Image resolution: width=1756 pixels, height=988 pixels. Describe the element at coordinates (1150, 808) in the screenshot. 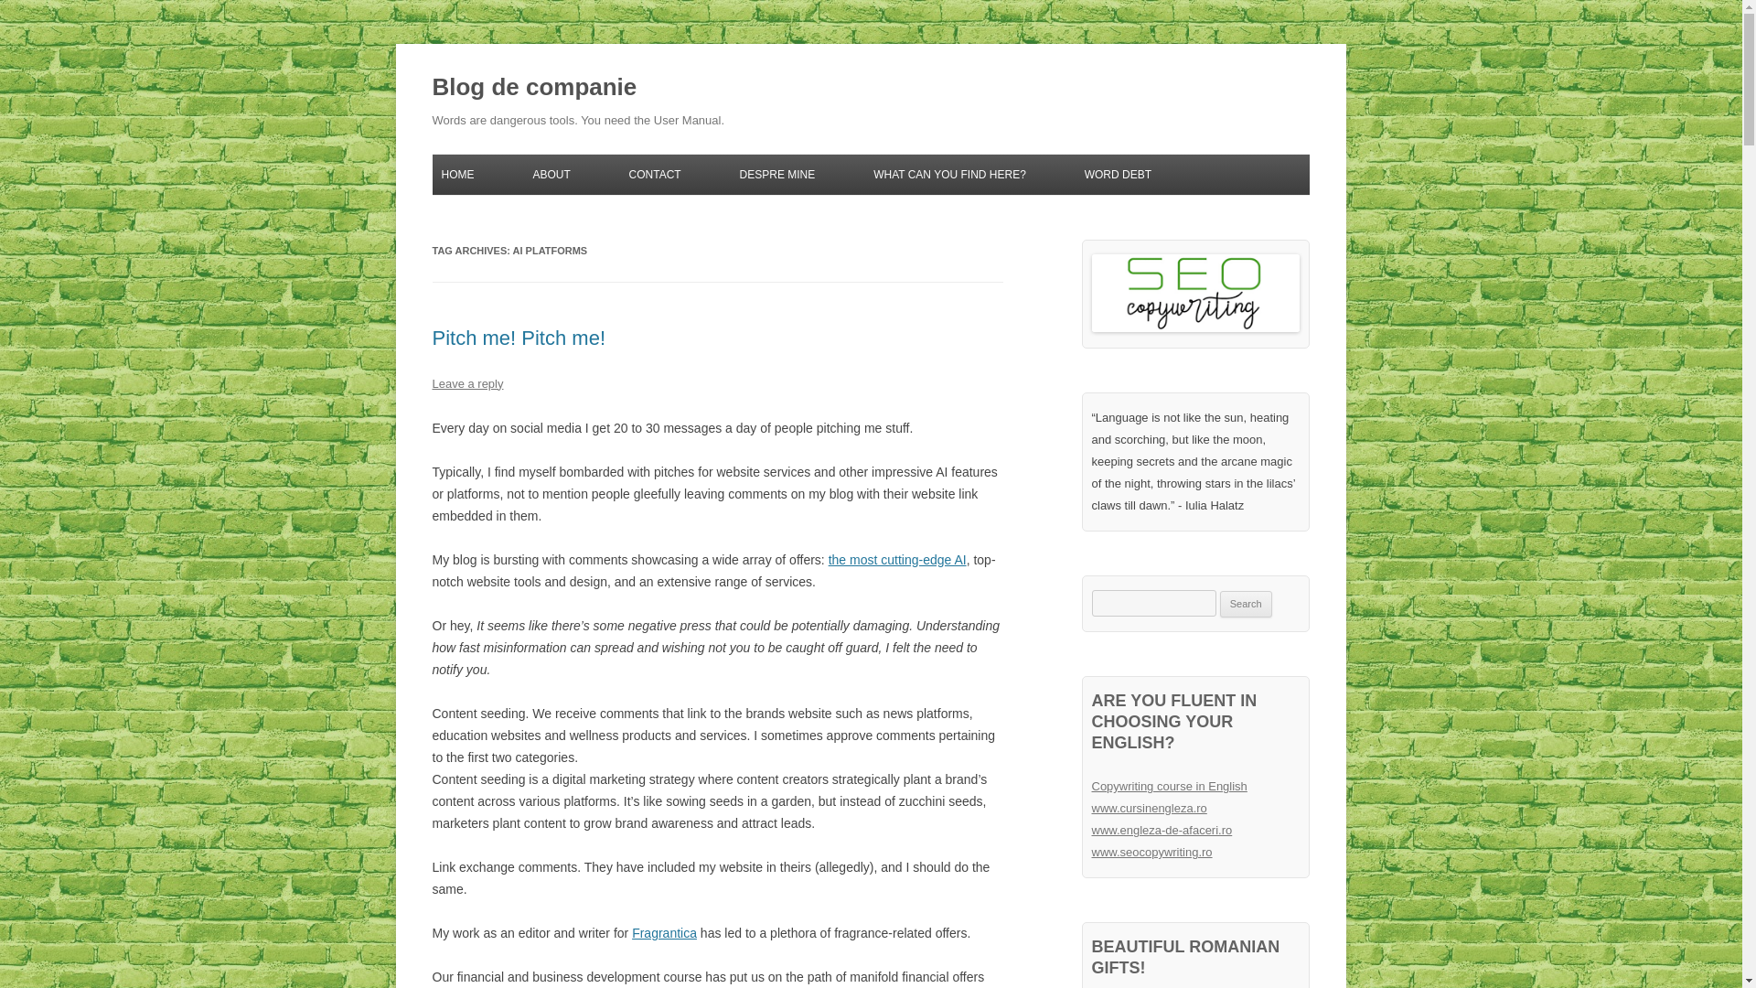

I see `www.cursinengleza.ro` at that location.